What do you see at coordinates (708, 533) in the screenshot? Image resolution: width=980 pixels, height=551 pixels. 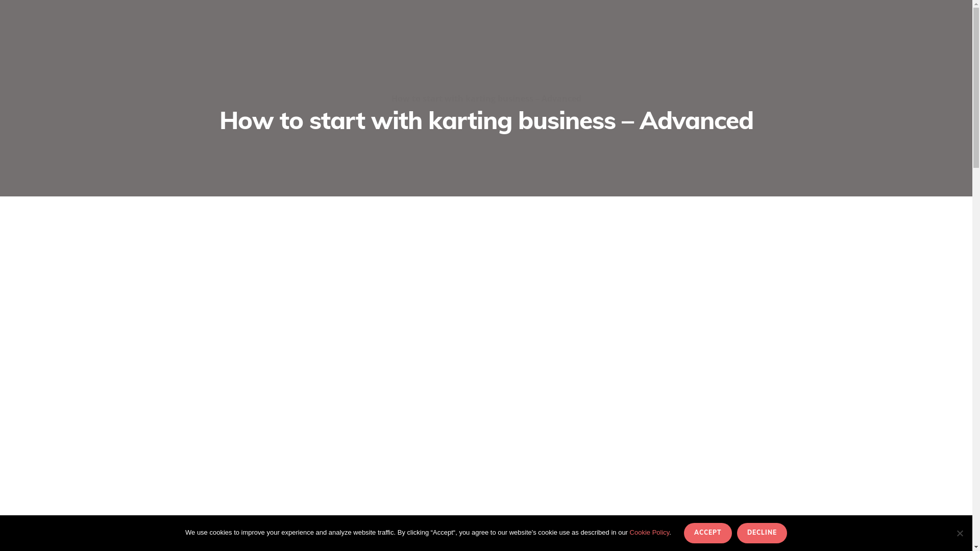 I see `ACCEPT` at bounding box center [708, 533].